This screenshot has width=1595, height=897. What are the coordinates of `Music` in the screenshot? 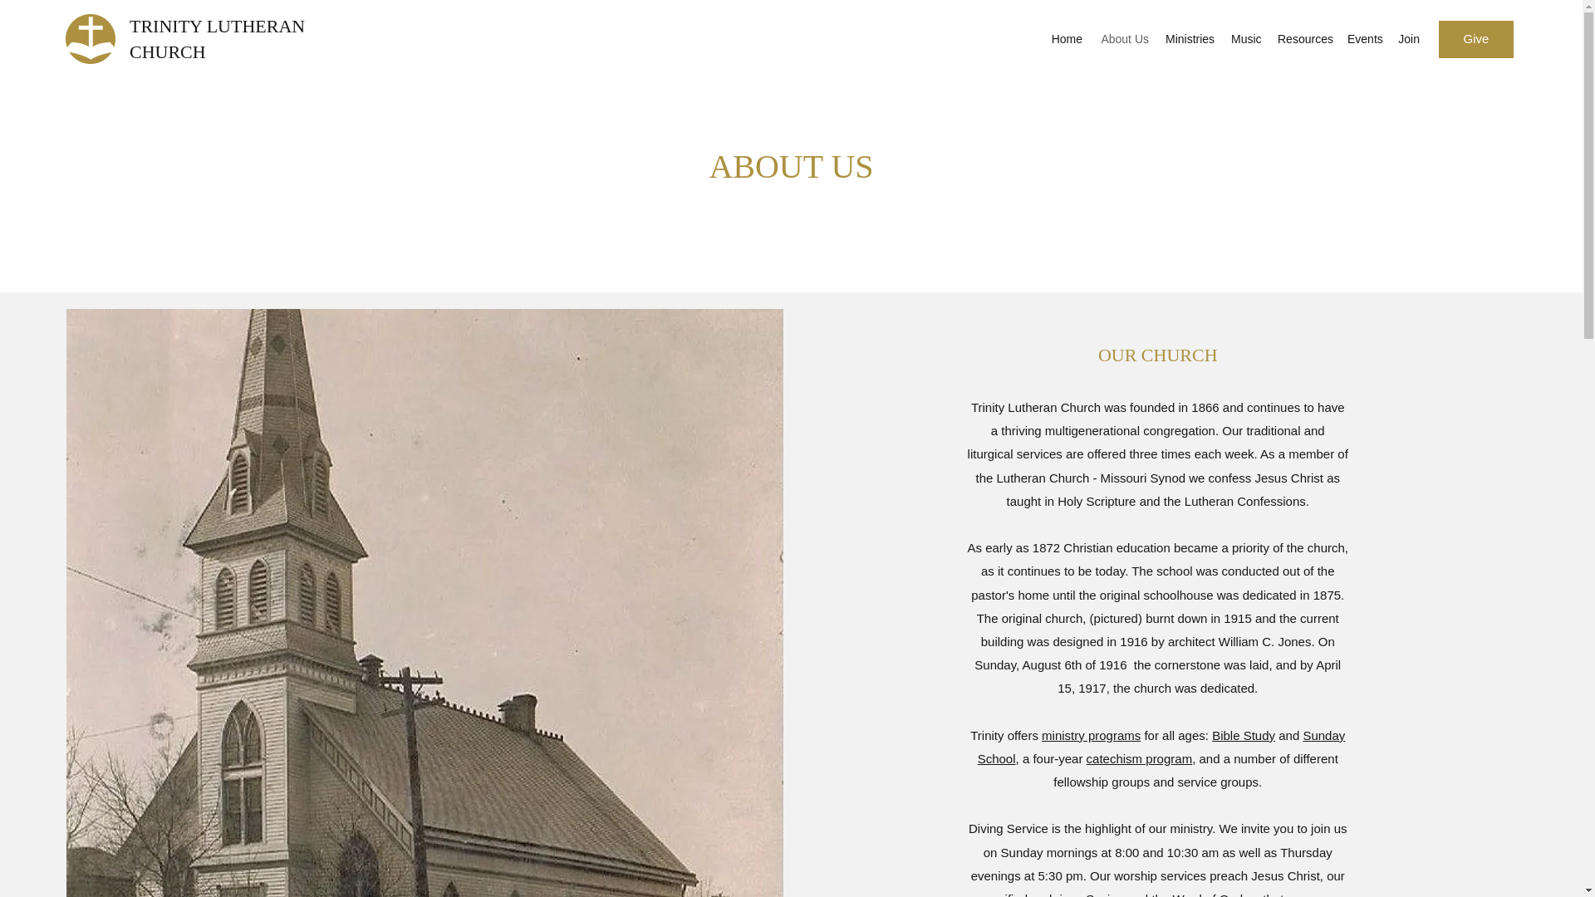 It's located at (1246, 38).